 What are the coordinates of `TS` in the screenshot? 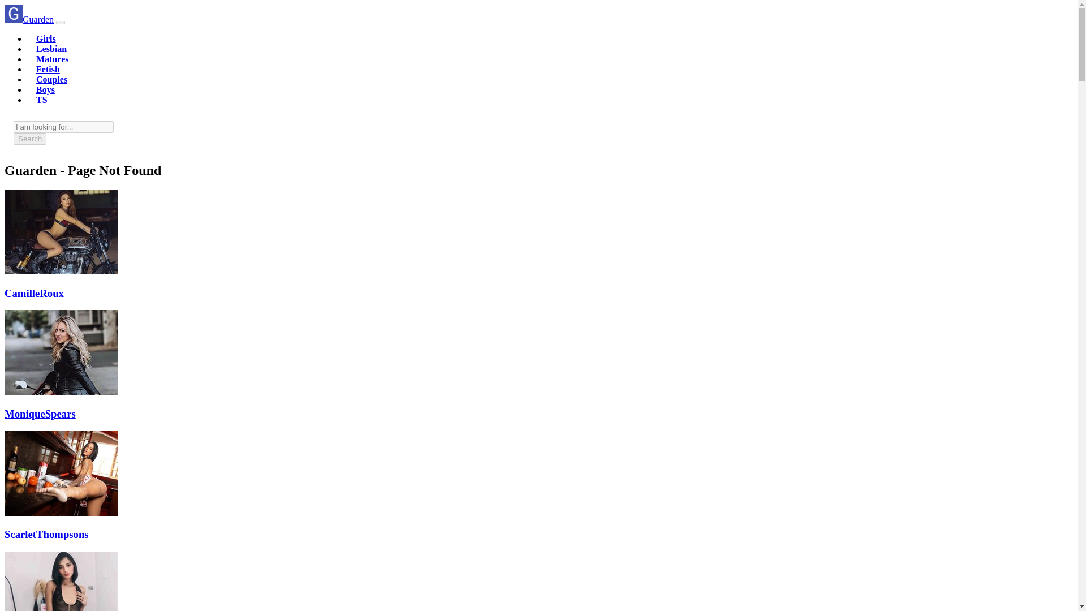 It's located at (42, 100).